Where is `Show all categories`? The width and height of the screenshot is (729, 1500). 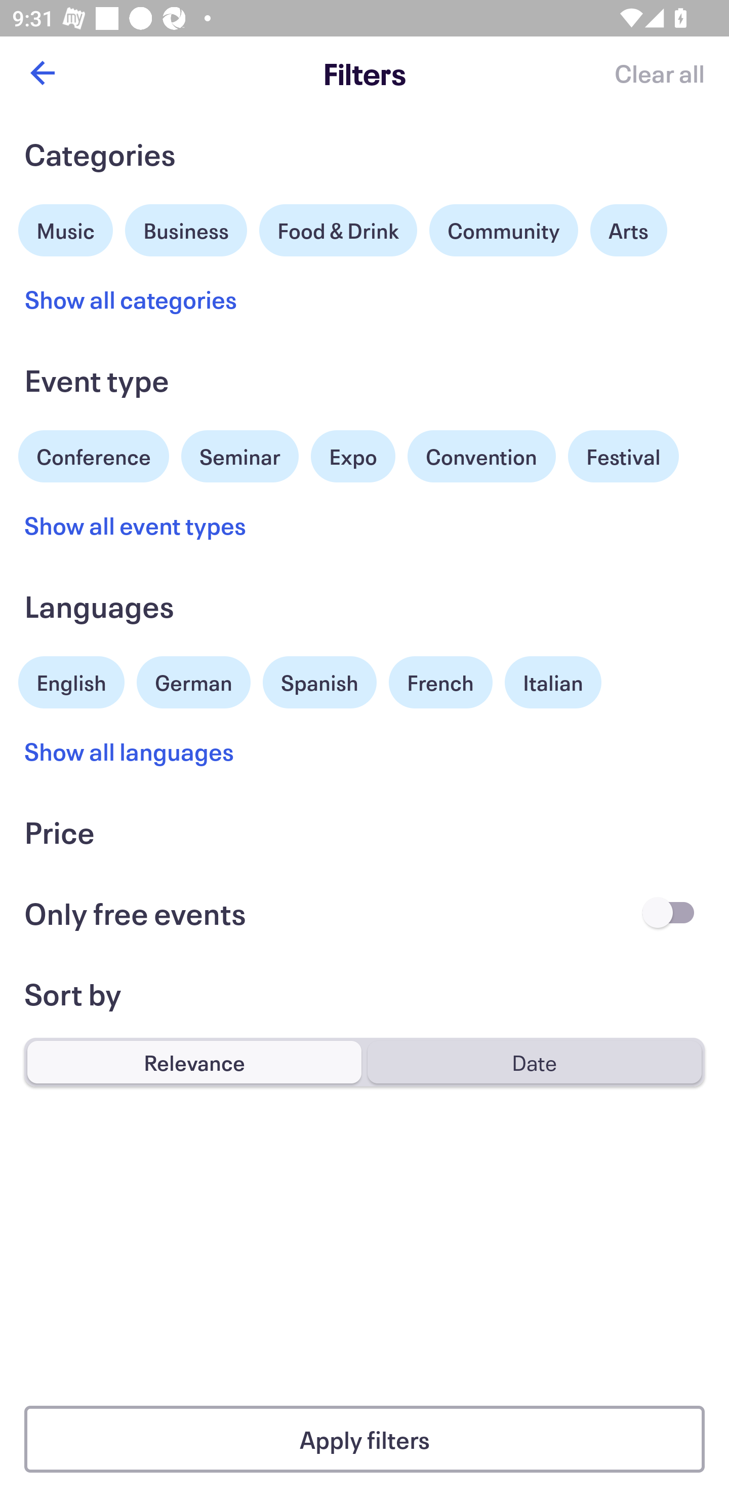
Show all categories is located at coordinates (131, 299).